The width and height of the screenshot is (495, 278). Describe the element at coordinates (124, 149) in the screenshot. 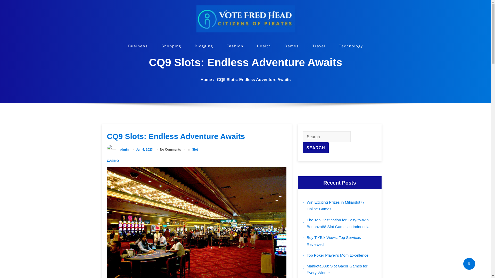

I see `admin` at that location.